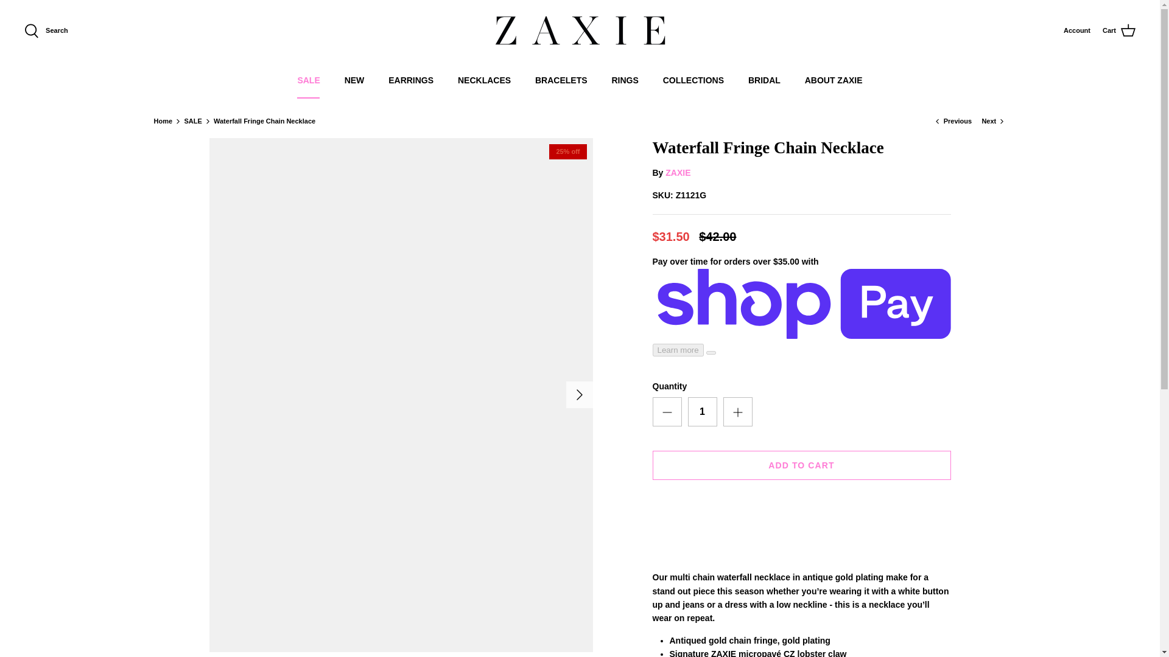 The width and height of the screenshot is (1169, 657). I want to click on Search, so click(46, 30).